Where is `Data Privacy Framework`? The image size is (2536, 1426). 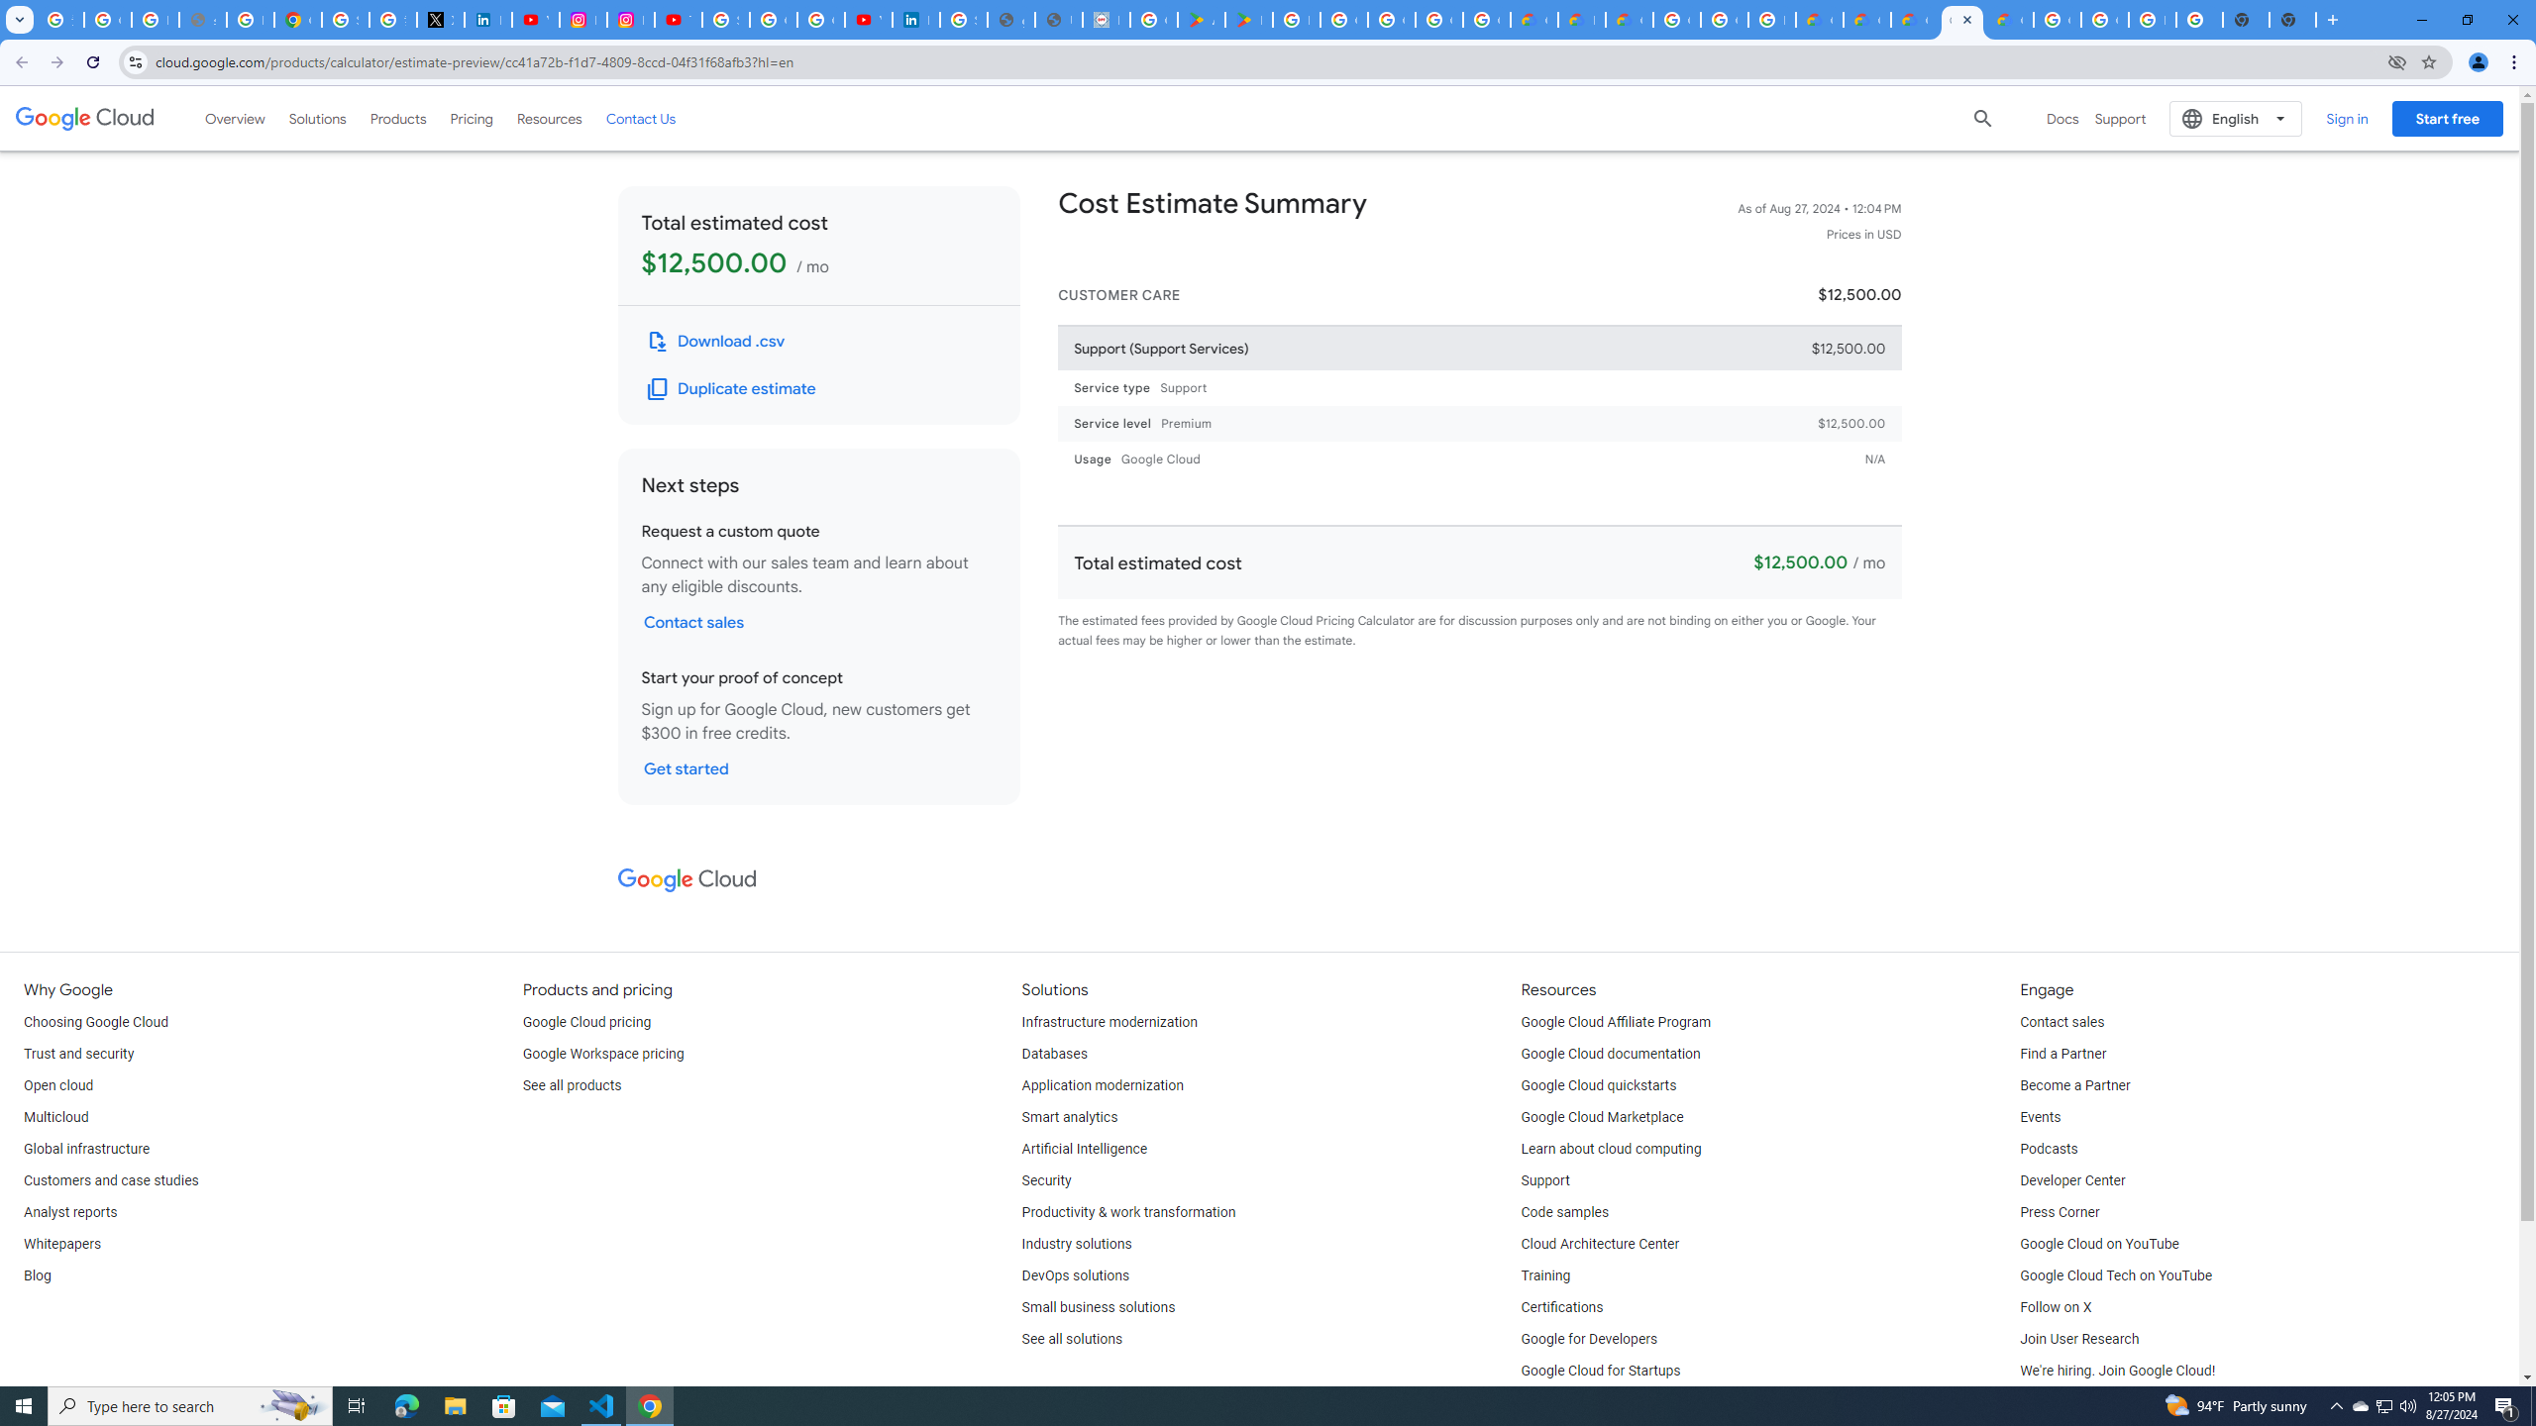 Data Privacy Framework is located at coordinates (1106, 20).